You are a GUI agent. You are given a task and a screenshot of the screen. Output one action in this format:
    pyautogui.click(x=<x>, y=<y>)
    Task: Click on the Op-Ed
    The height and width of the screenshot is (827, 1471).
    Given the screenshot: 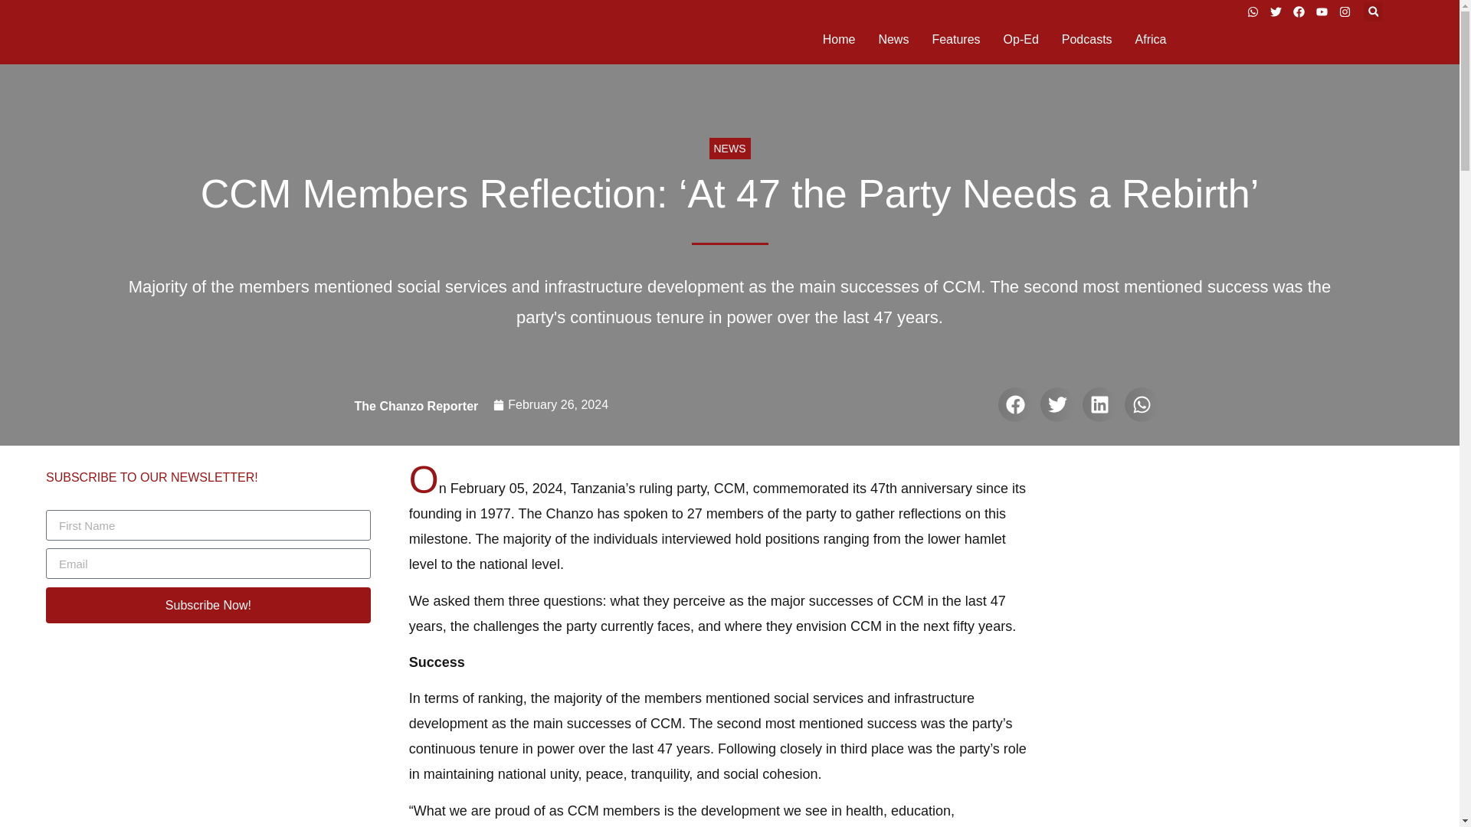 What is the action you would take?
    pyautogui.click(x=1021, y=39)
    